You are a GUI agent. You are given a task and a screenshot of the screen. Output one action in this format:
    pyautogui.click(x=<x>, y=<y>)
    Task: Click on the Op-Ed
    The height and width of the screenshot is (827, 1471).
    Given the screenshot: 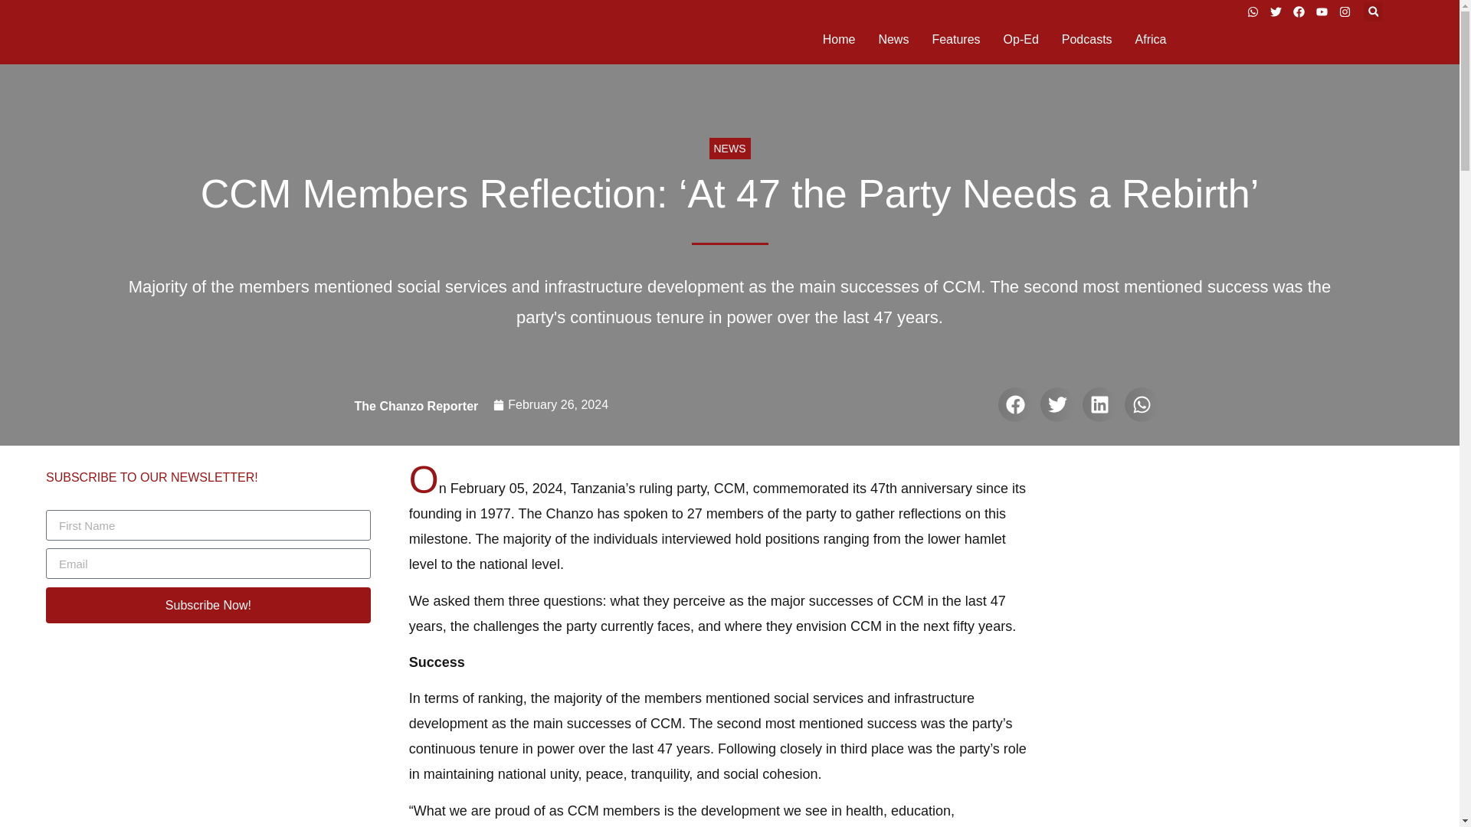 What is the action you would take?
    pyautogui.click(x=1021, y=39)
    